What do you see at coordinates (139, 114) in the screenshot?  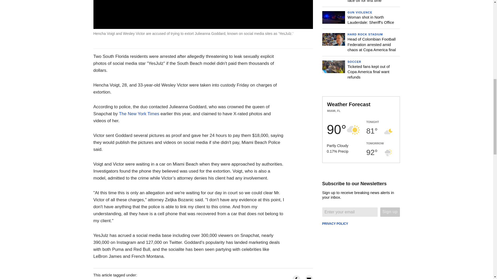 I see `The New York Times` at bounding box center [139, 114].